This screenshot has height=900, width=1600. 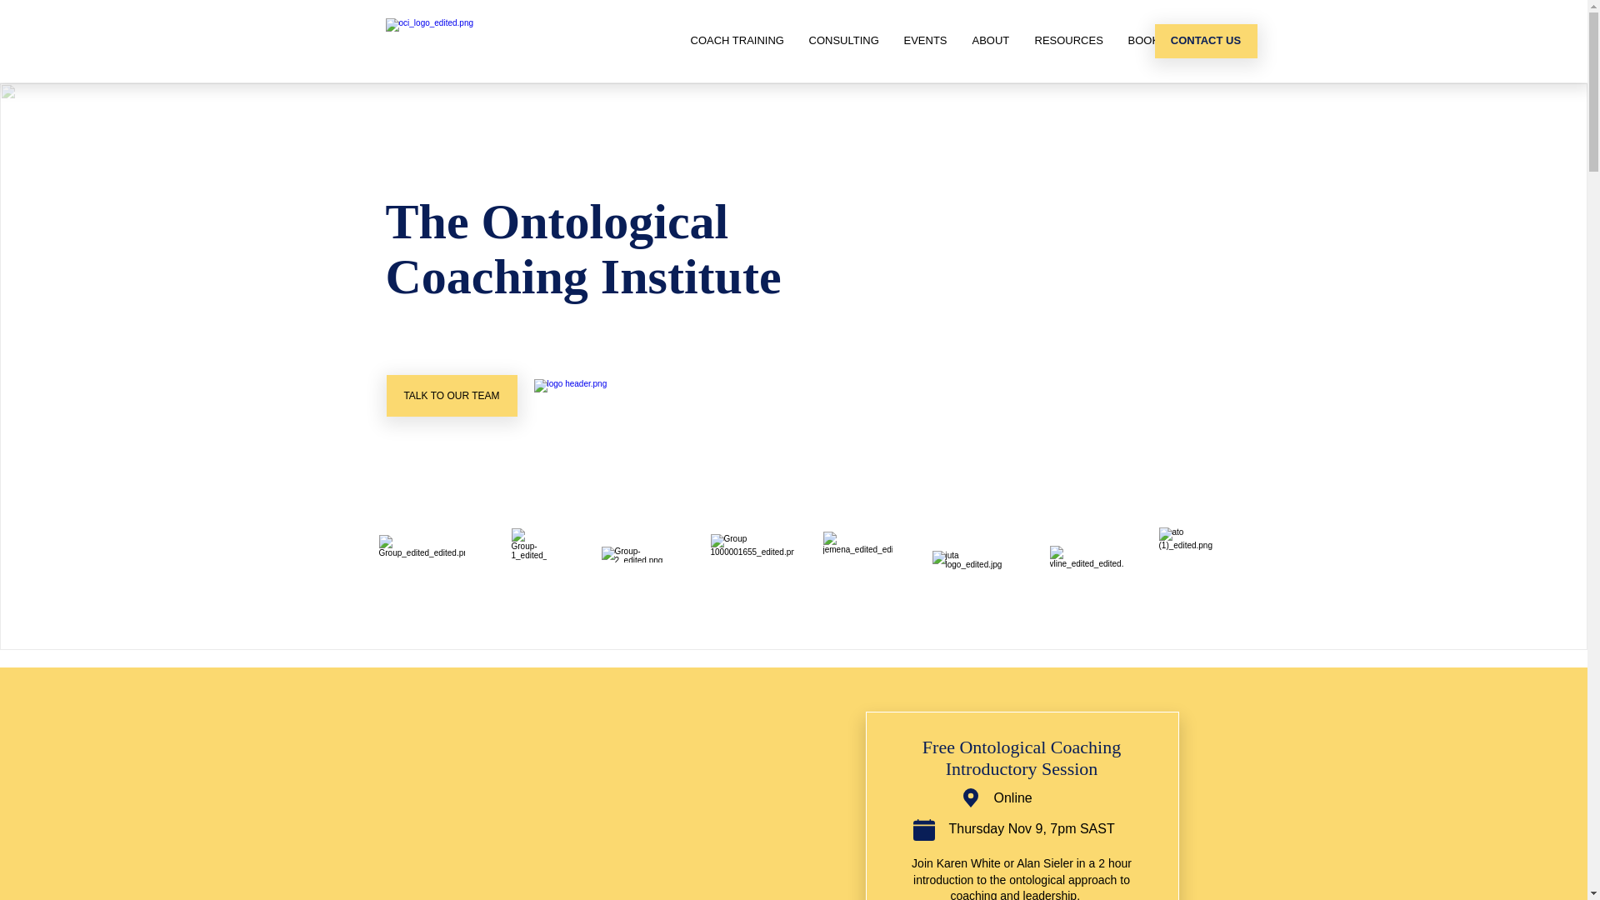 I want to click on logo header.png, so click(x=482, y=42).